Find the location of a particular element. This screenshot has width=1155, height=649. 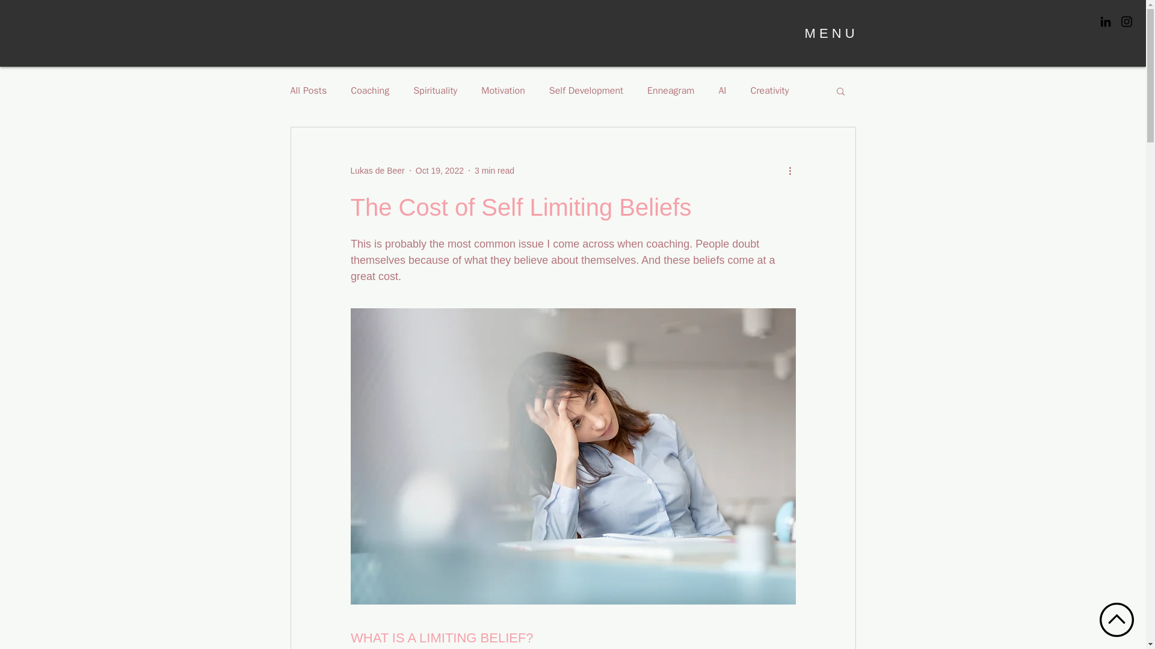

Coaching is located at coordinates (370, 90).